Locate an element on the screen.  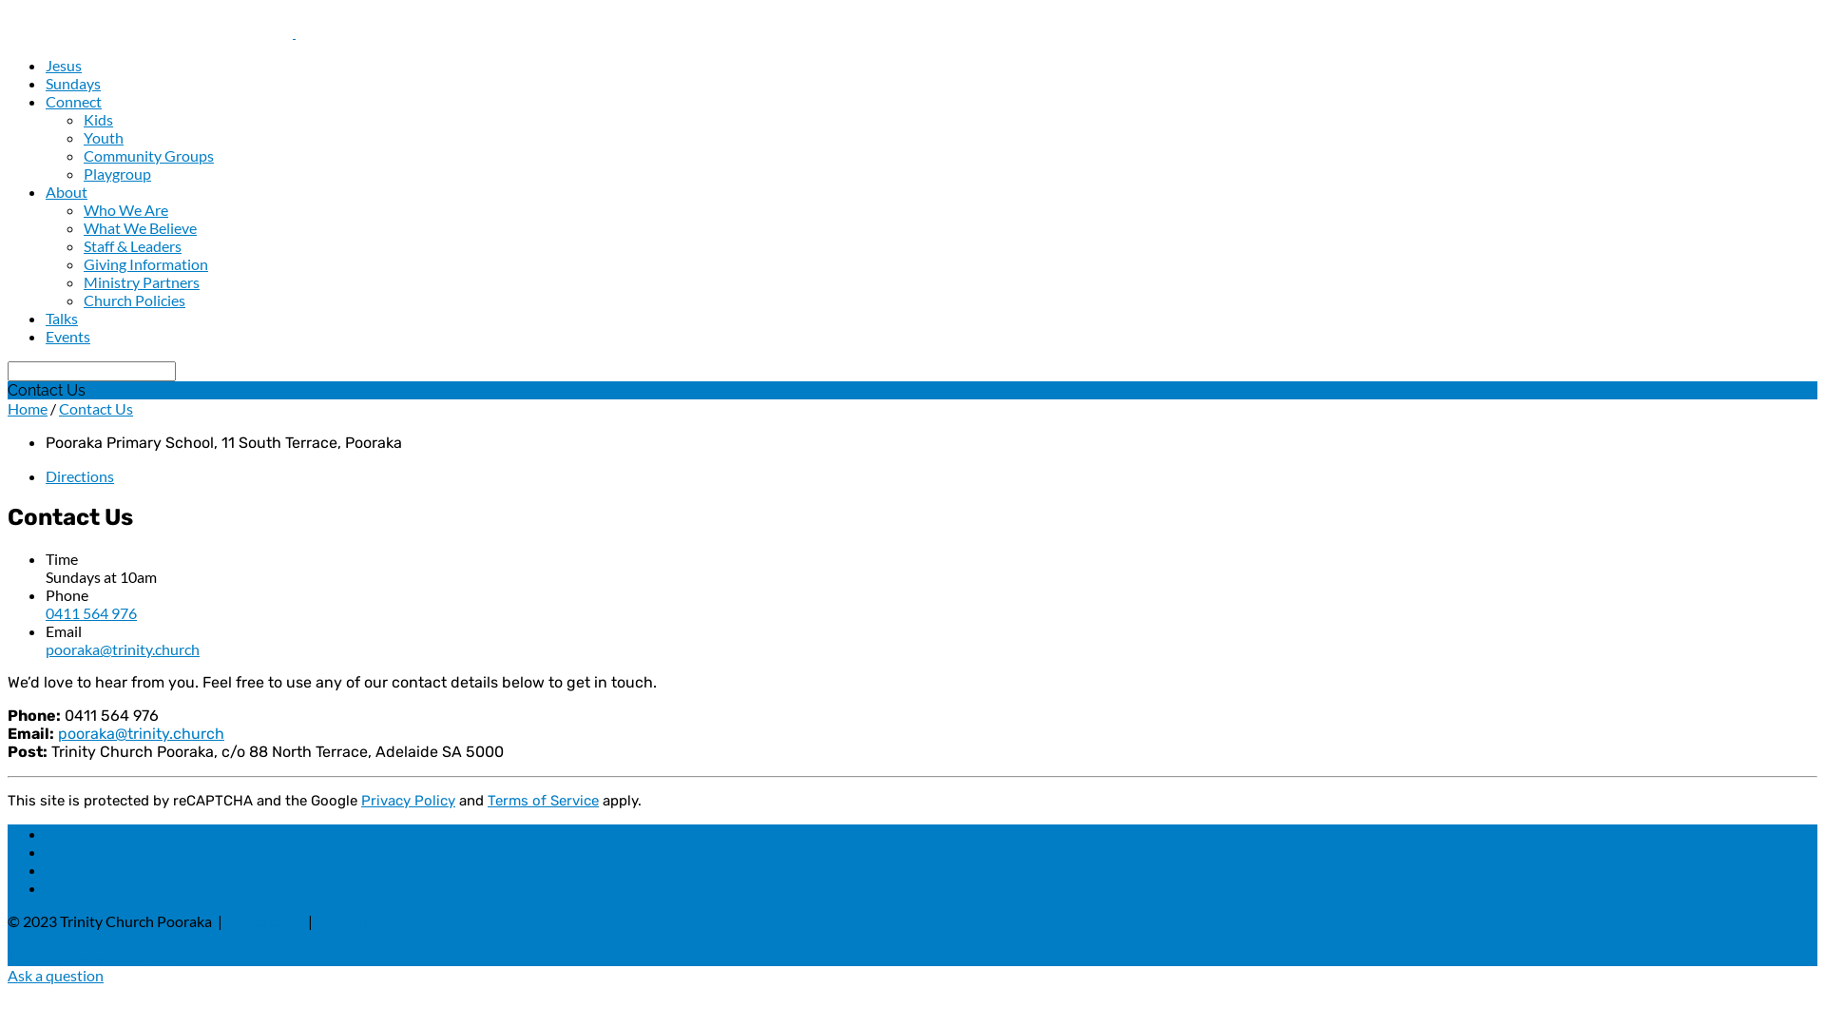
Who We Are is located at coordinates (125, 209).